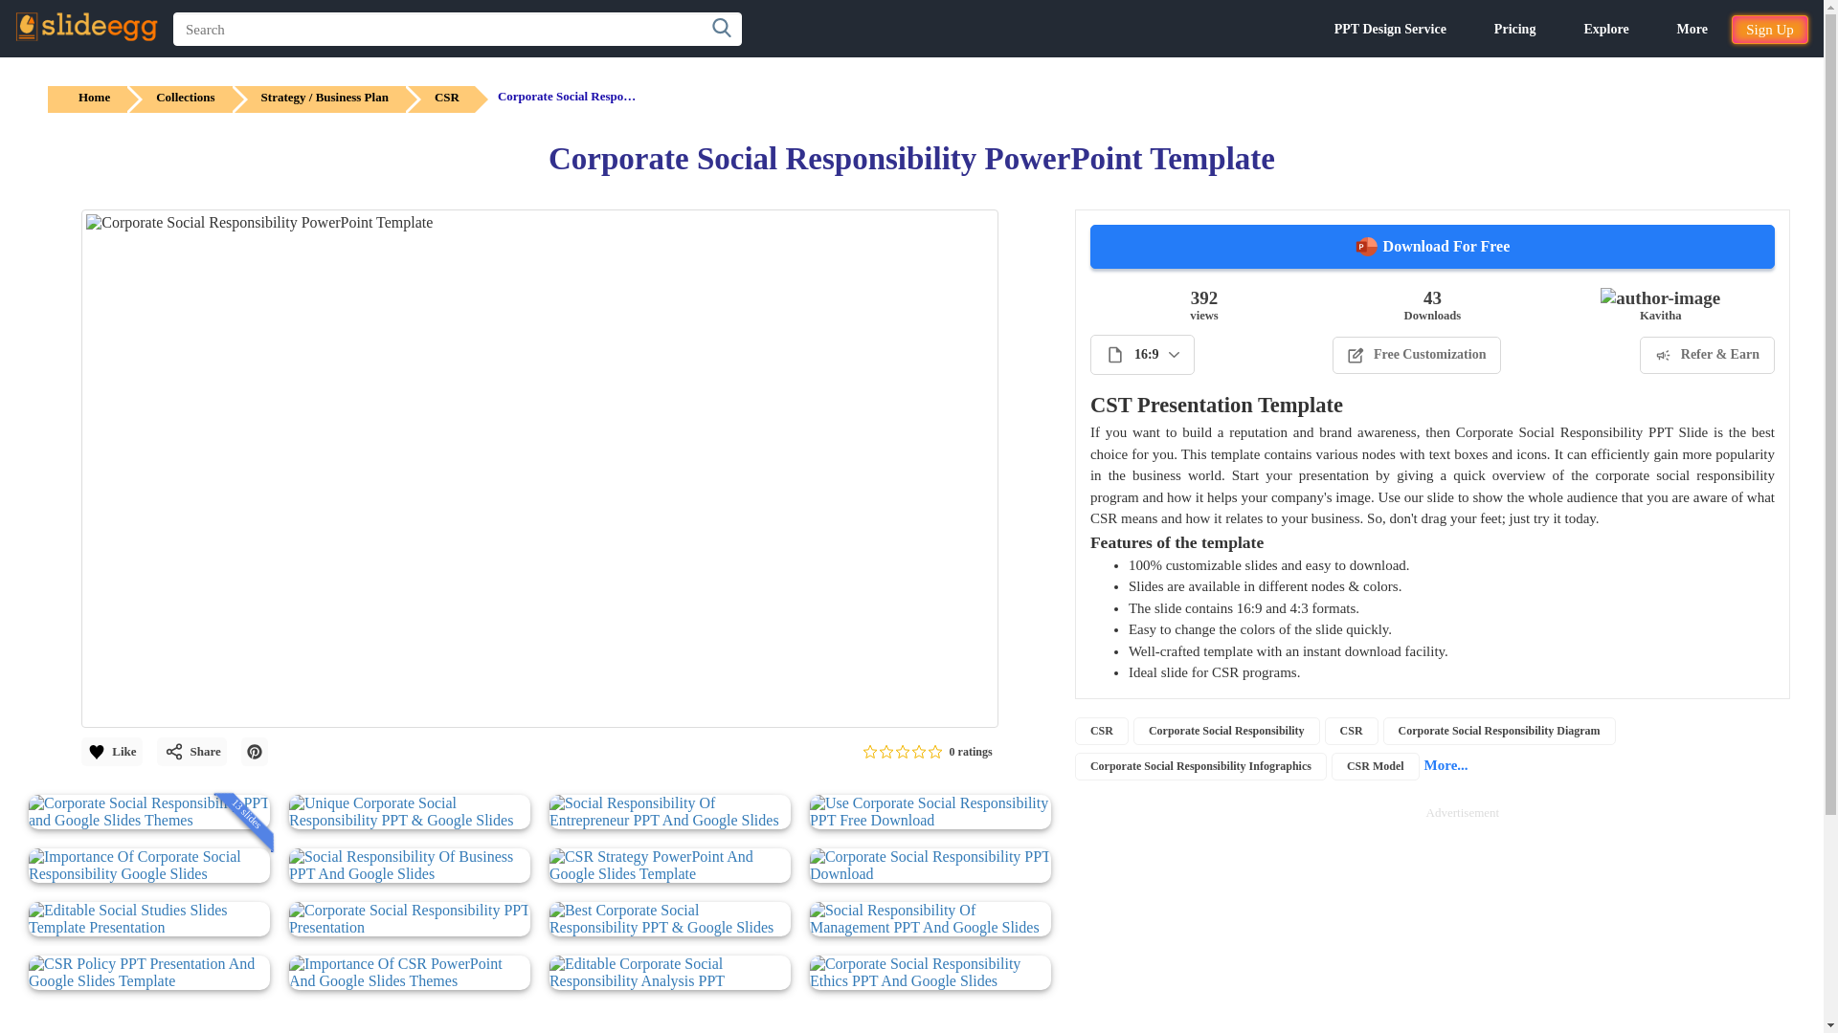 Image resolution: width=1838 pixels, height=1033 pixels. What do you see at coordinates (1605, 29) in the screenshot?
I see `Explore` at bounding box center [1605, 29].